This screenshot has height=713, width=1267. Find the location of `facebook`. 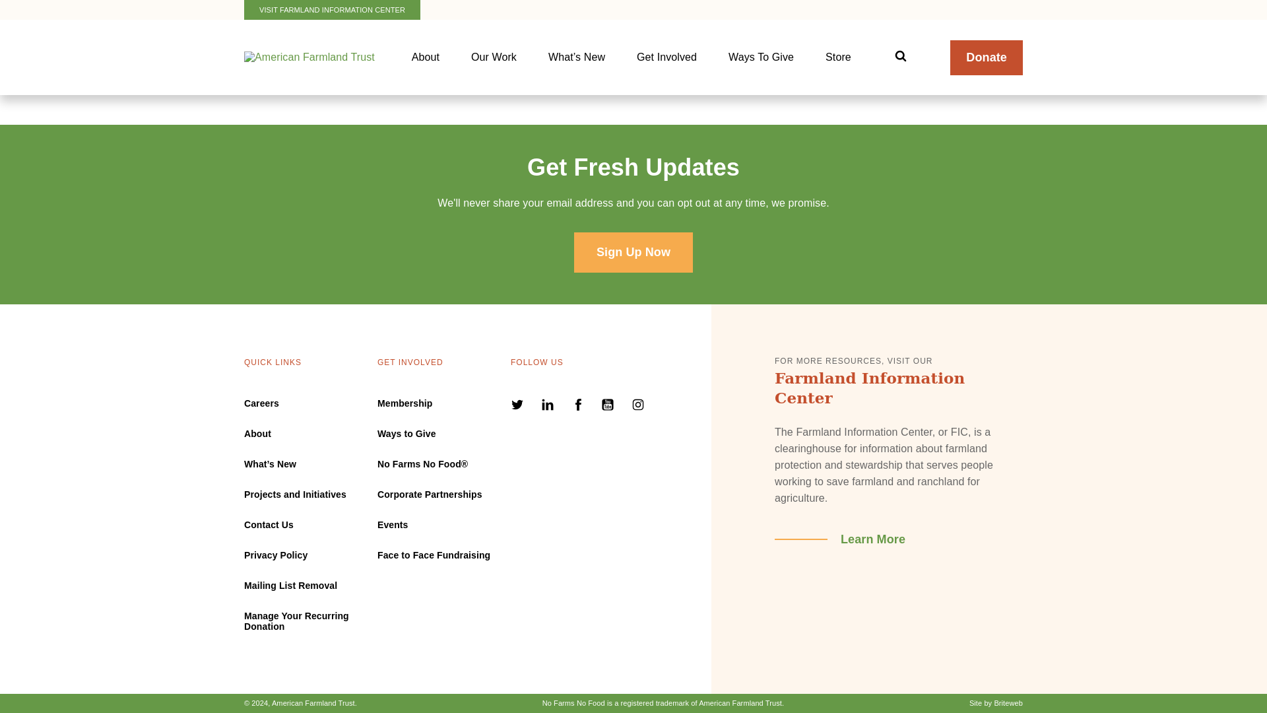

facebook is located at coordinates (579, 407).